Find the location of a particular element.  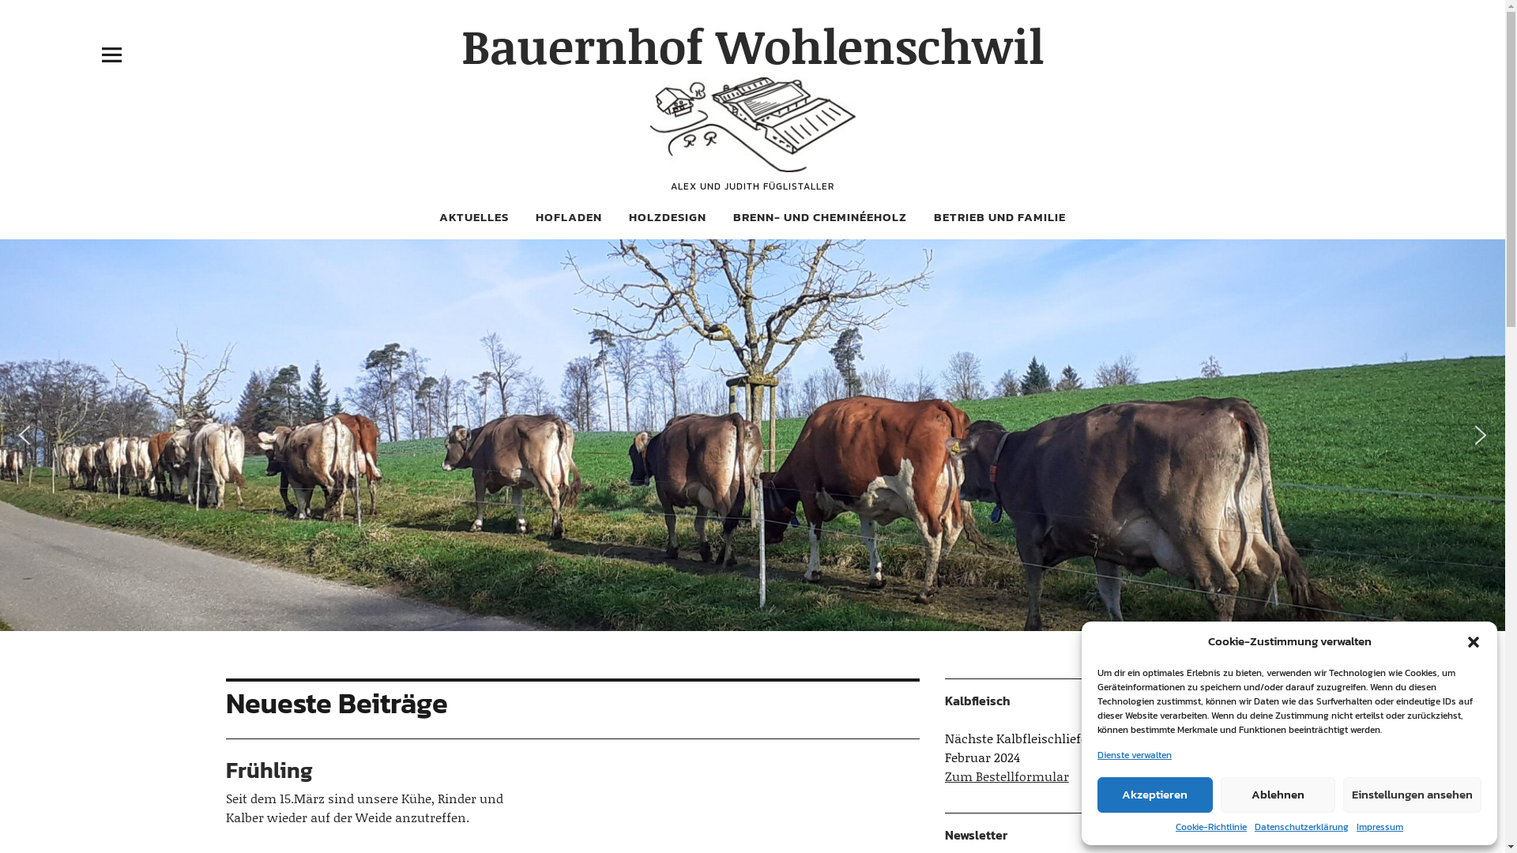

Ablehnen is located at coordinates (1278, 795).